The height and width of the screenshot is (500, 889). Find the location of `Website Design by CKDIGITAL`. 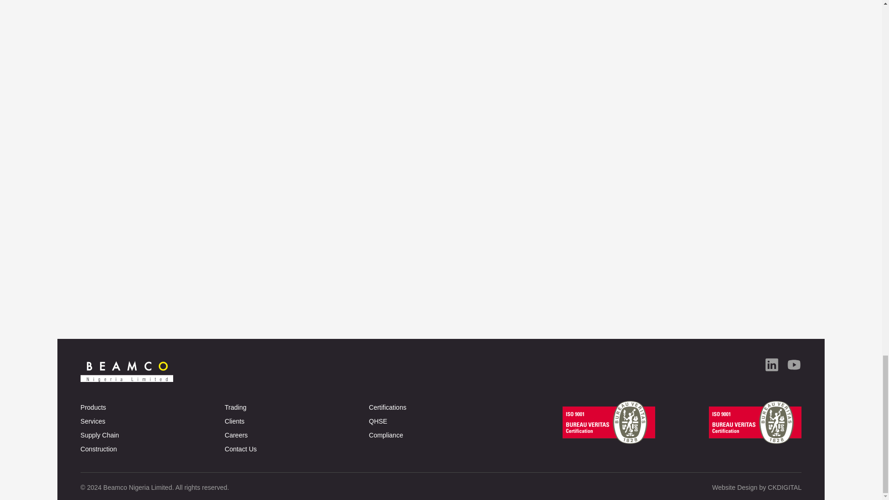

Website Design by CKDIGITAL is located at coordinates (757, 487).